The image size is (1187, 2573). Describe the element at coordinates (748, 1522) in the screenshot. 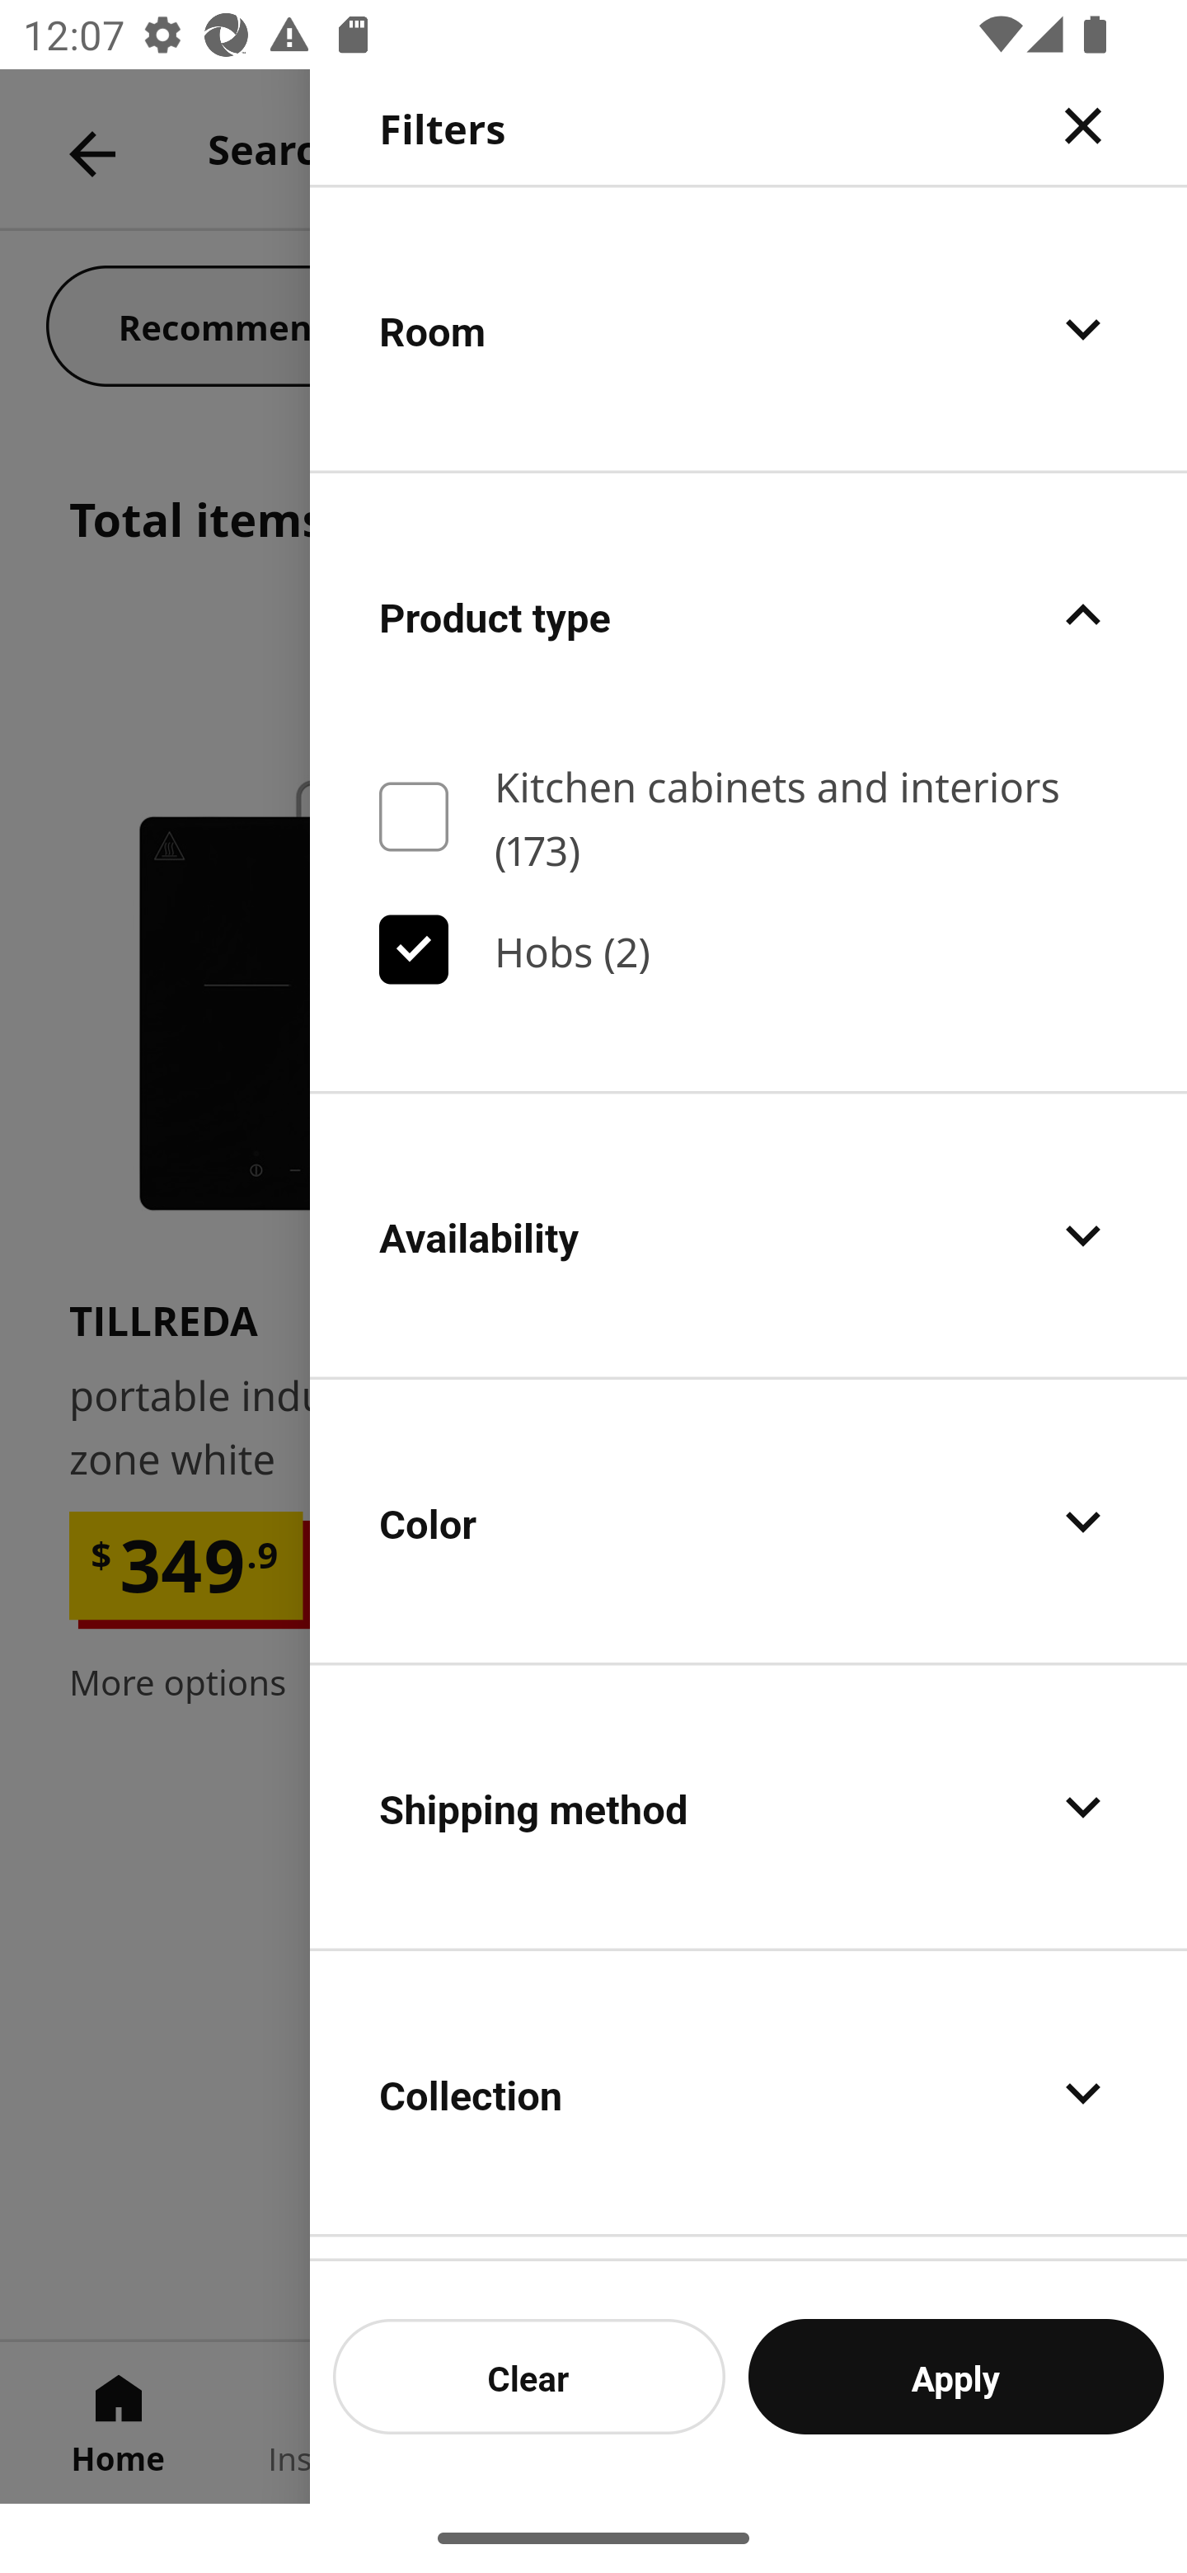

I see `Color` at that location.